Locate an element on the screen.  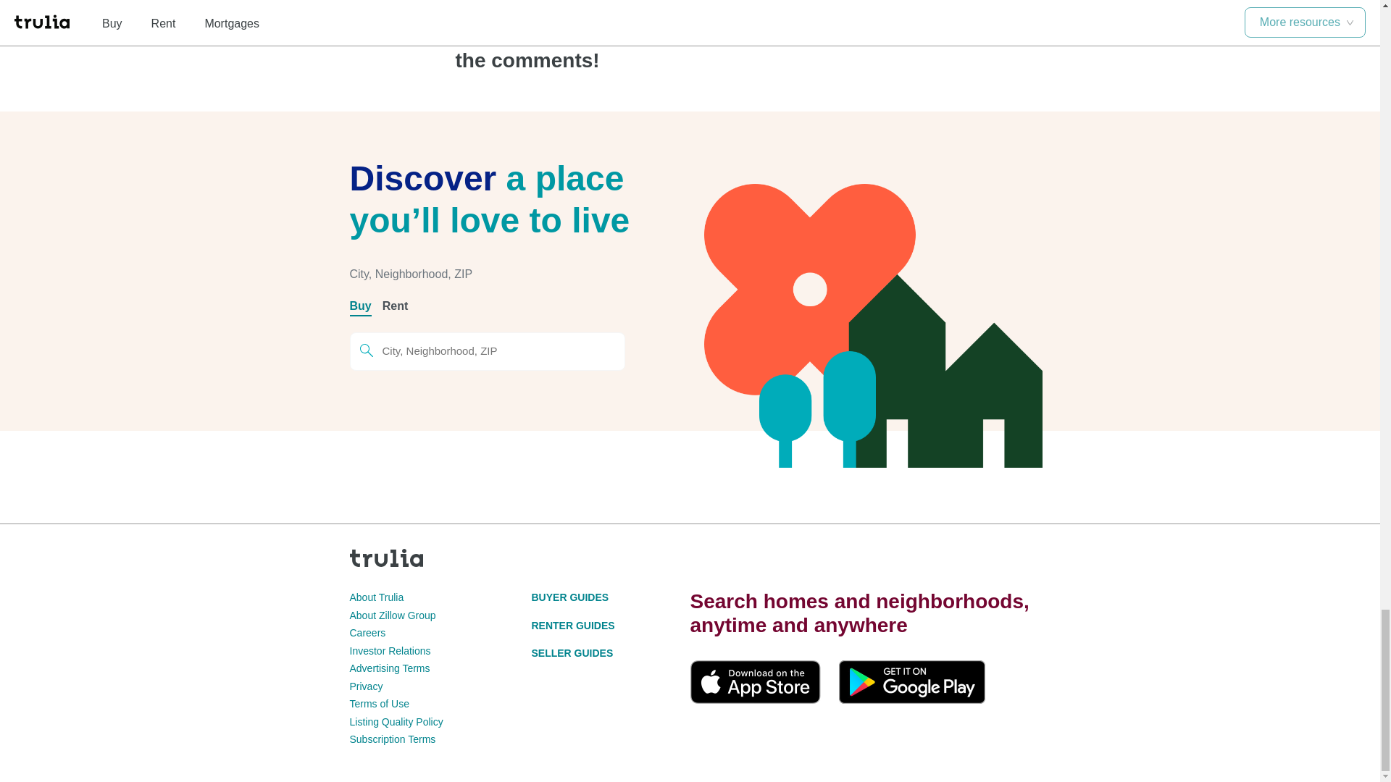
Careers is located at coordinates (367, 633).